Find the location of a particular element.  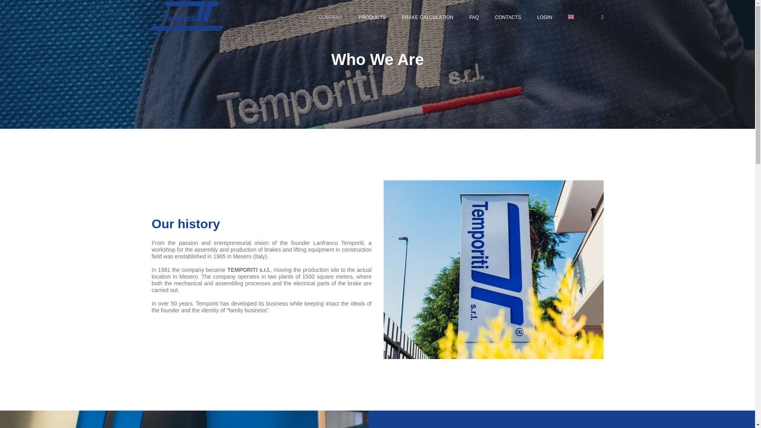

PRODUCTS is located at coordinates (372, 17).